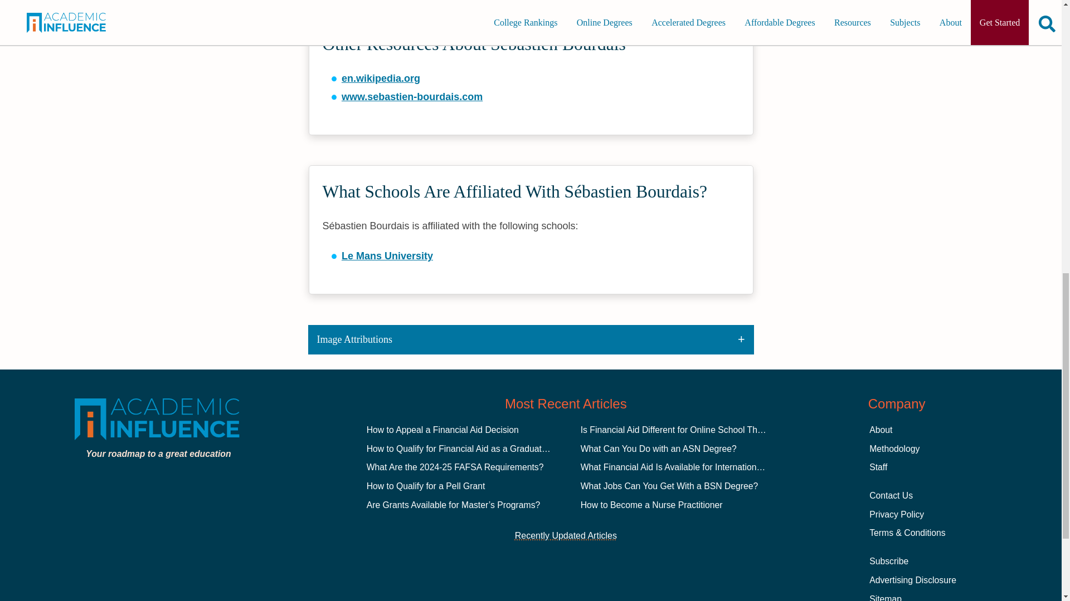 This screenshot has height=601, width=1070. Describe the element at coordinates (878, 466) in the screenshot. I see `Staff` at that location.